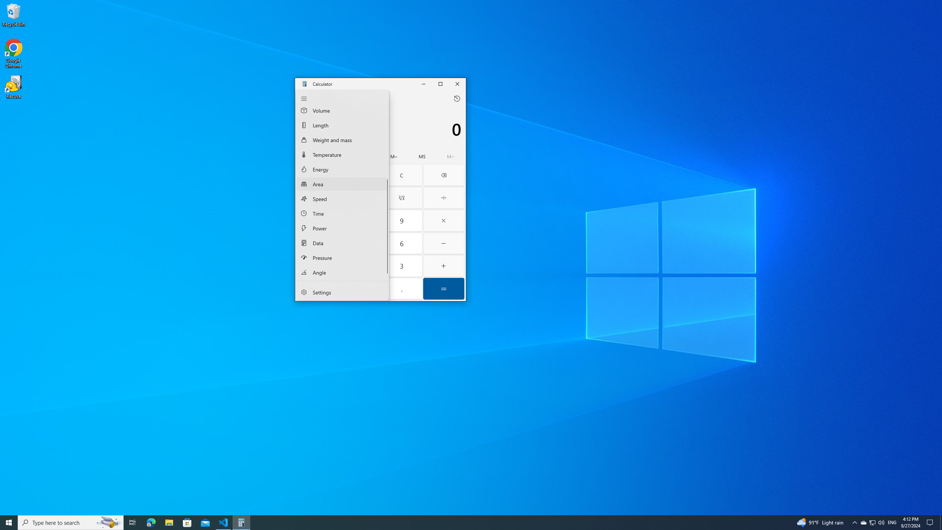 This screenshot has width=942, height=530. What do you see at coordinates (352, 98) in the screenshot?
I see `Keep on top` at bounding box center [352, 98].